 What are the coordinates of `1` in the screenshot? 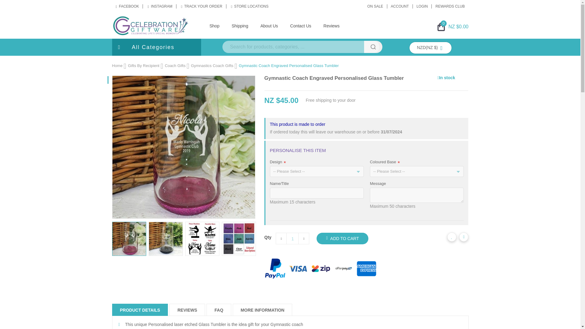 It's located at (292, 239).